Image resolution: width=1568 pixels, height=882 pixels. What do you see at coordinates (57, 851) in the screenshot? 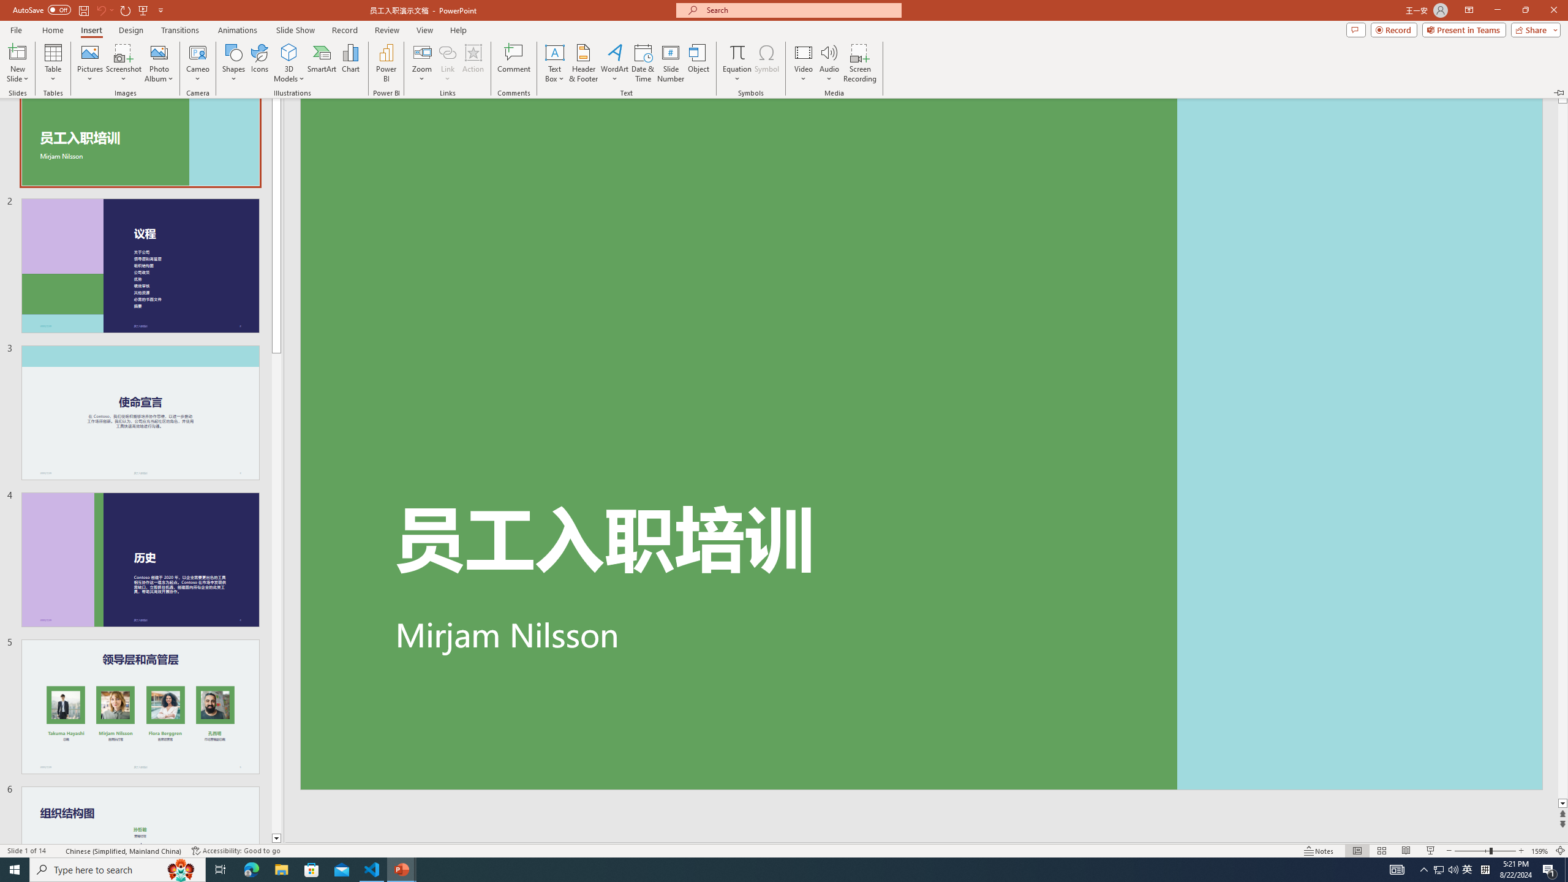
I see `Spell Check ` at bounding box center [57, 851].